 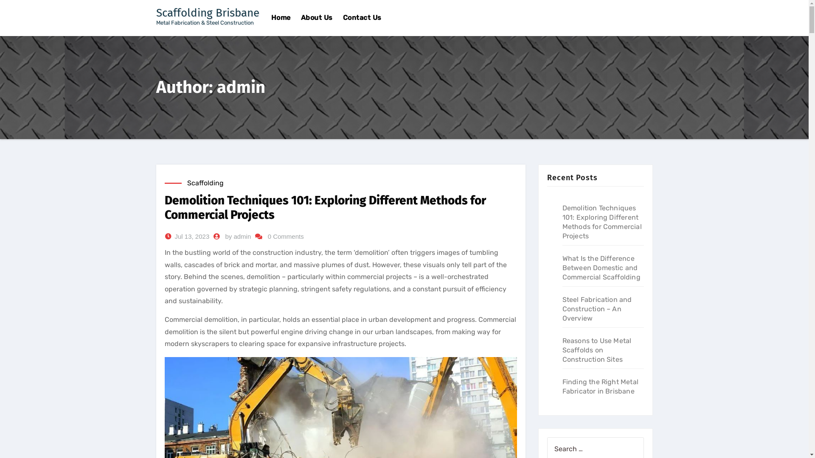 I want to click on Home, so click(x=281, y=18).